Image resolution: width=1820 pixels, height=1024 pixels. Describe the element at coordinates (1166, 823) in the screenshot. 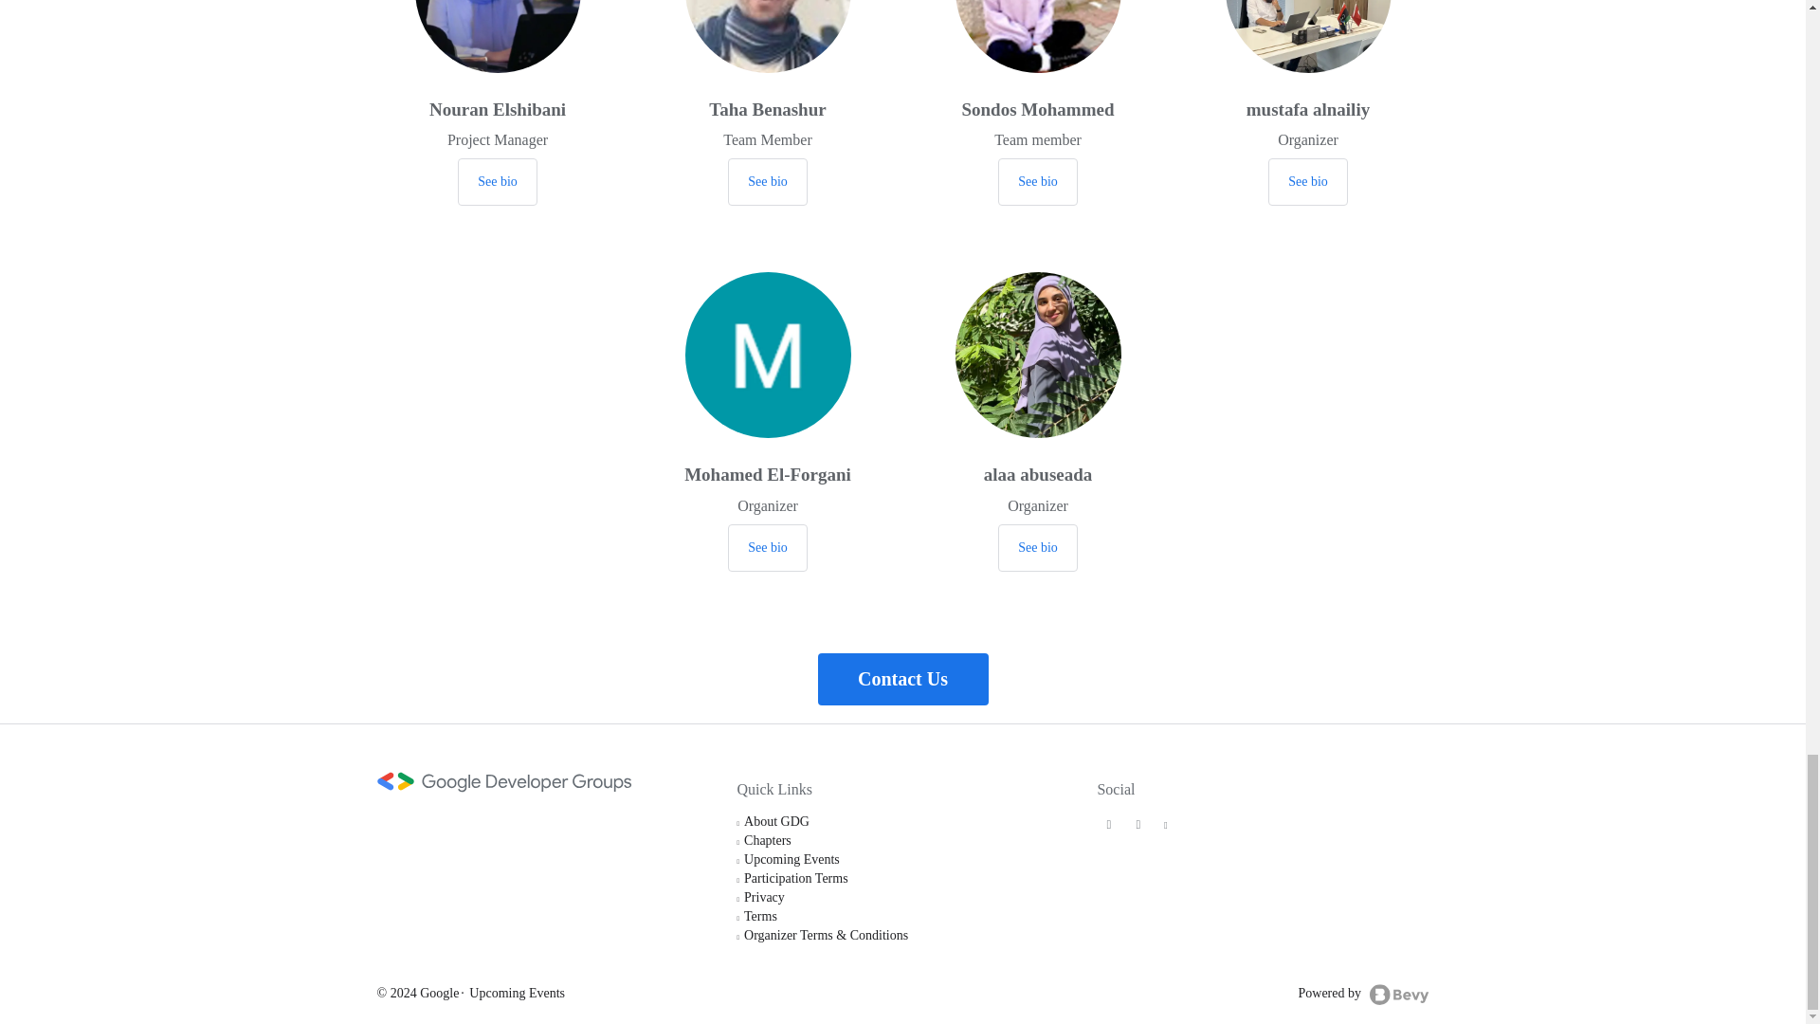

I see `YouTube` at that location.